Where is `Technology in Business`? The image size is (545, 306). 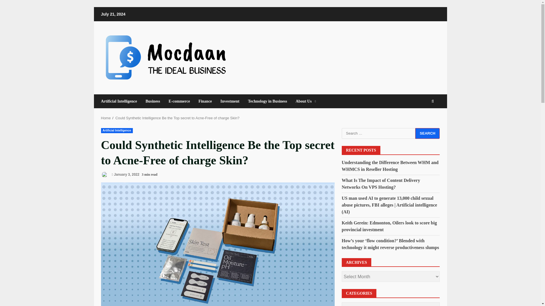
Technology in Business is located at coordinates (267, 101).